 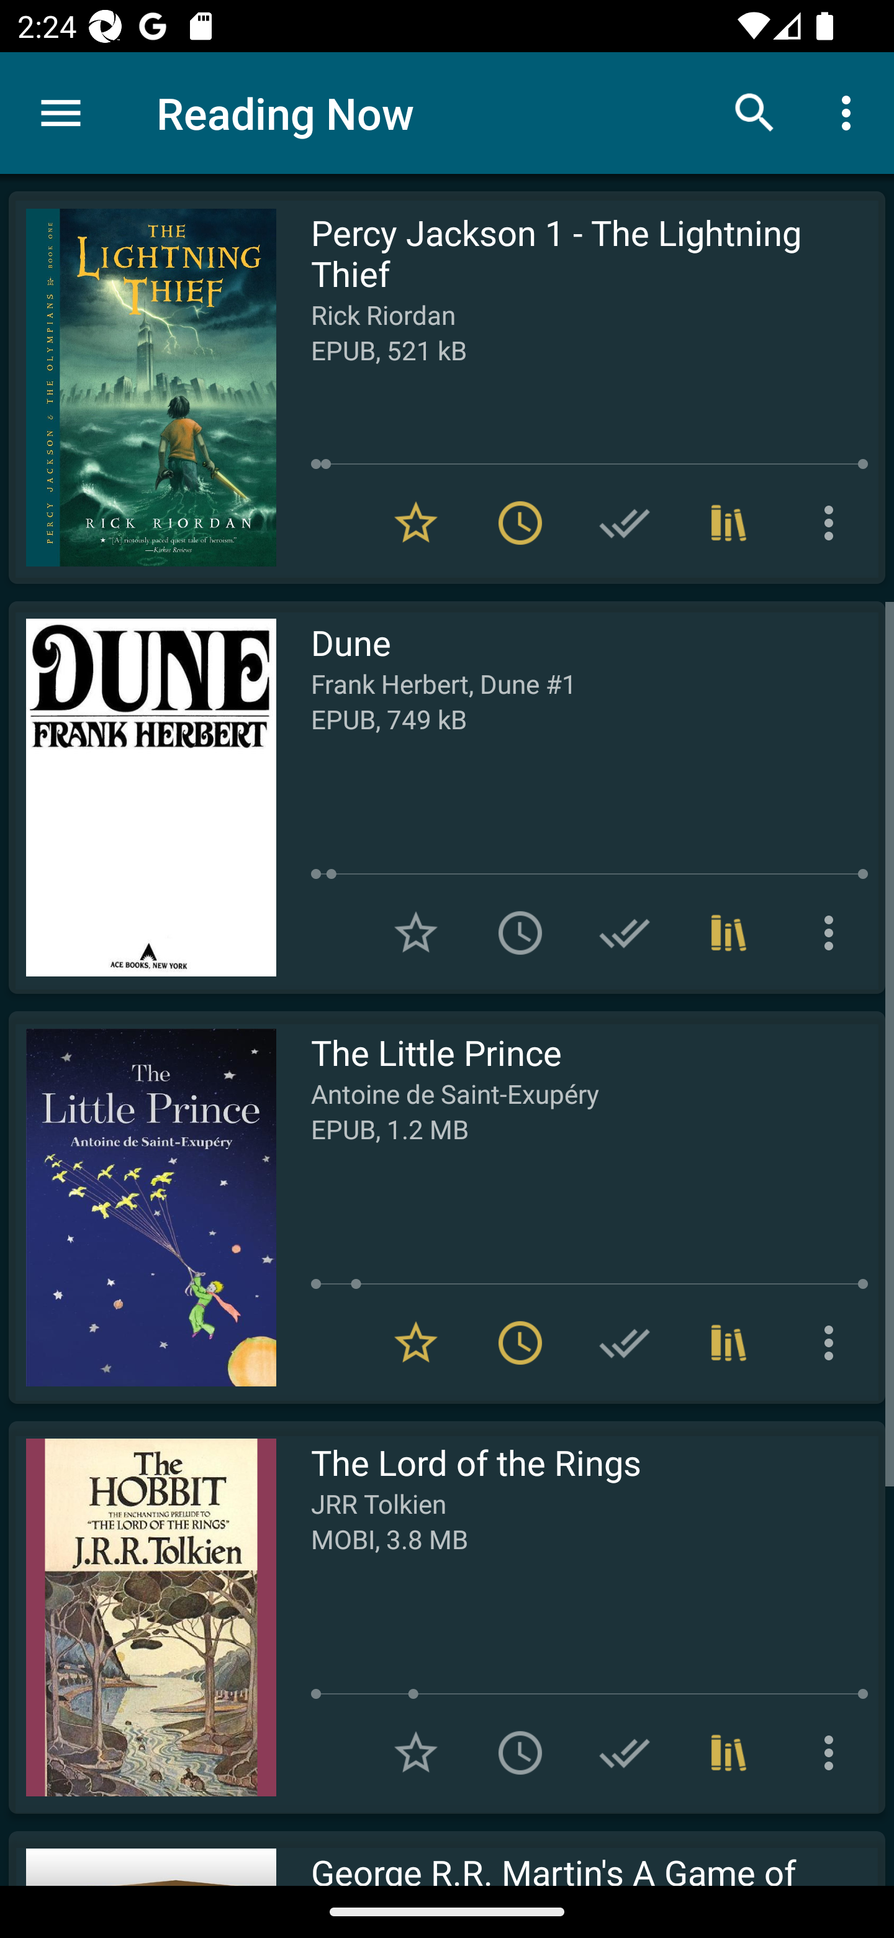 I want to click on More options, so click(x=833, y=932).